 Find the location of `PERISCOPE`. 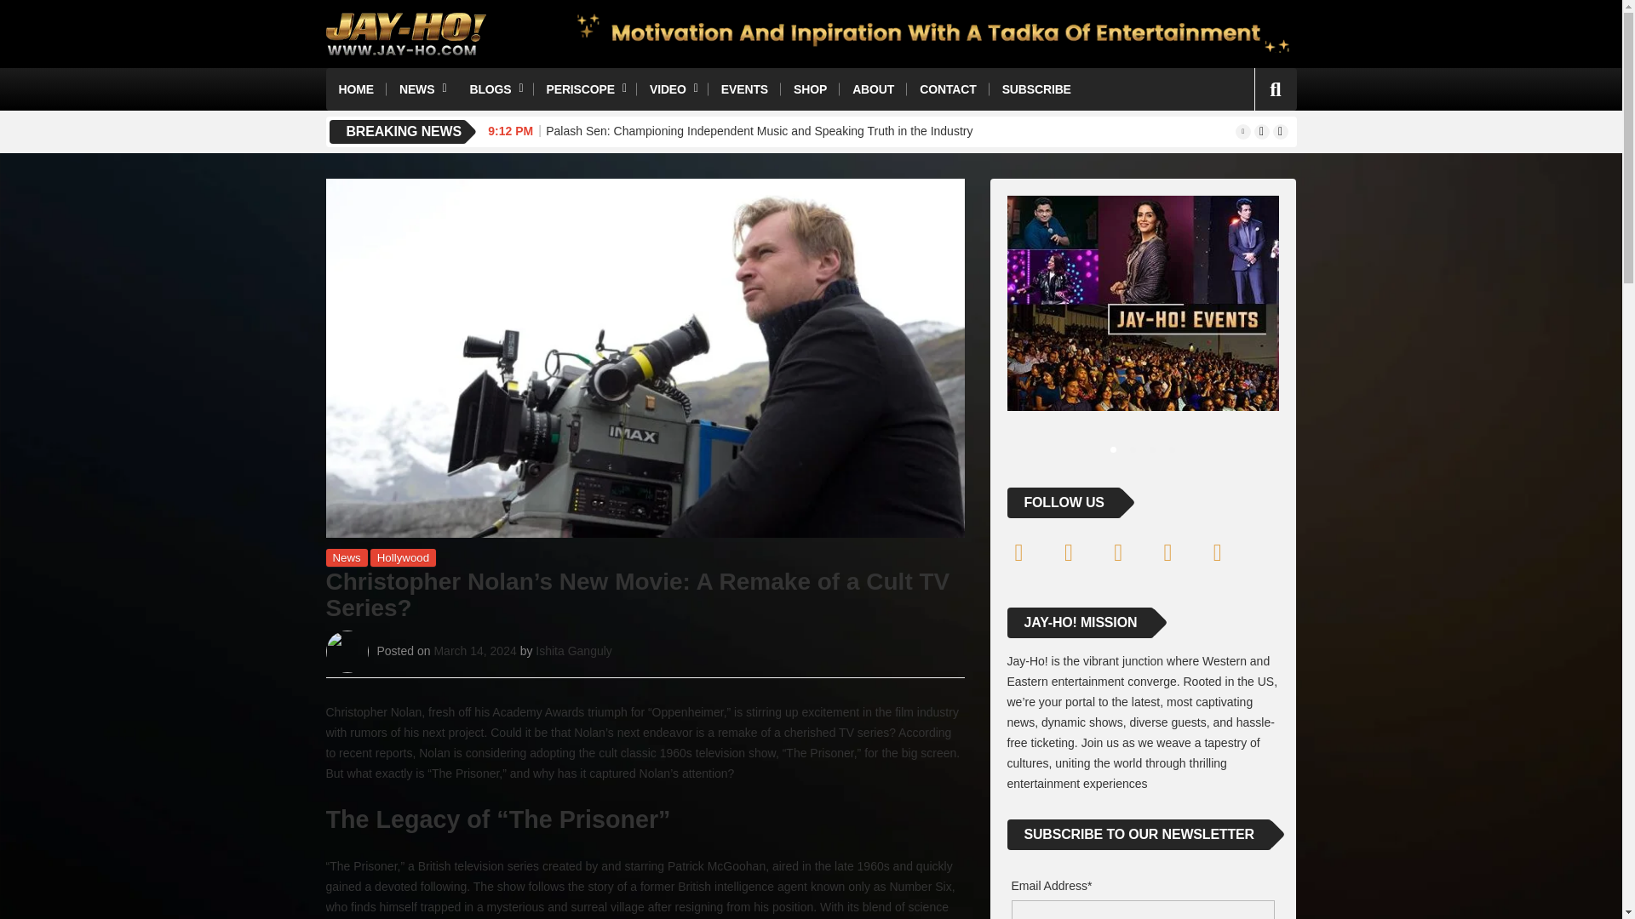

PERISCOPE is located at coordinates (584, 88).